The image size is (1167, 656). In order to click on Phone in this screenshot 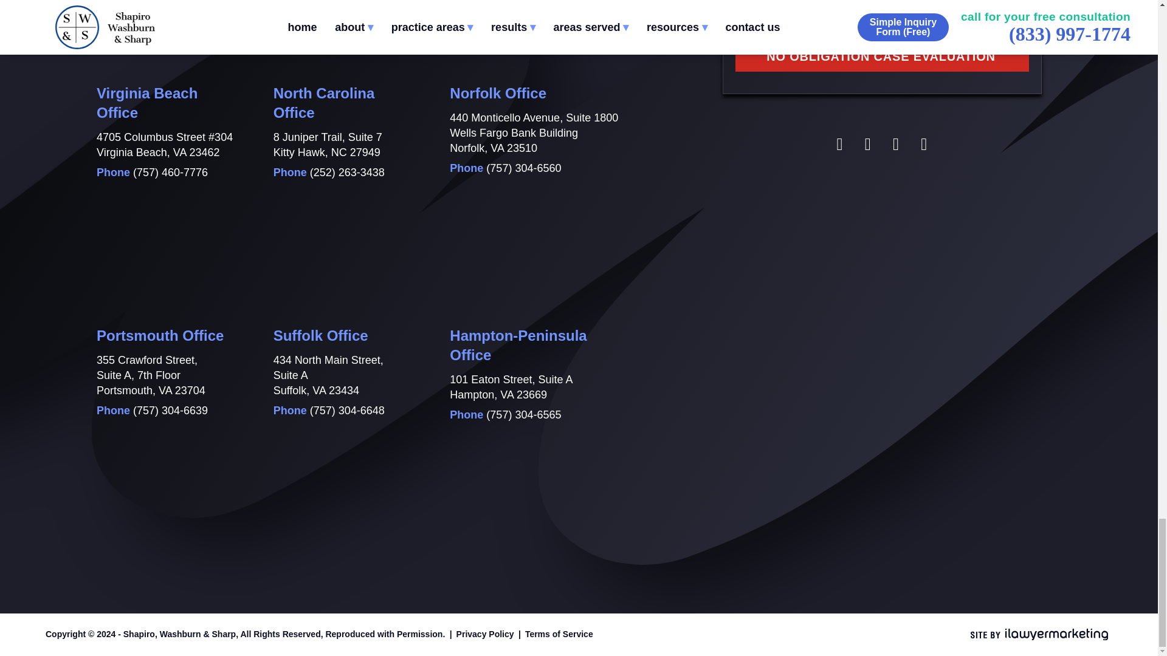, I will do `click(524, 168)`.